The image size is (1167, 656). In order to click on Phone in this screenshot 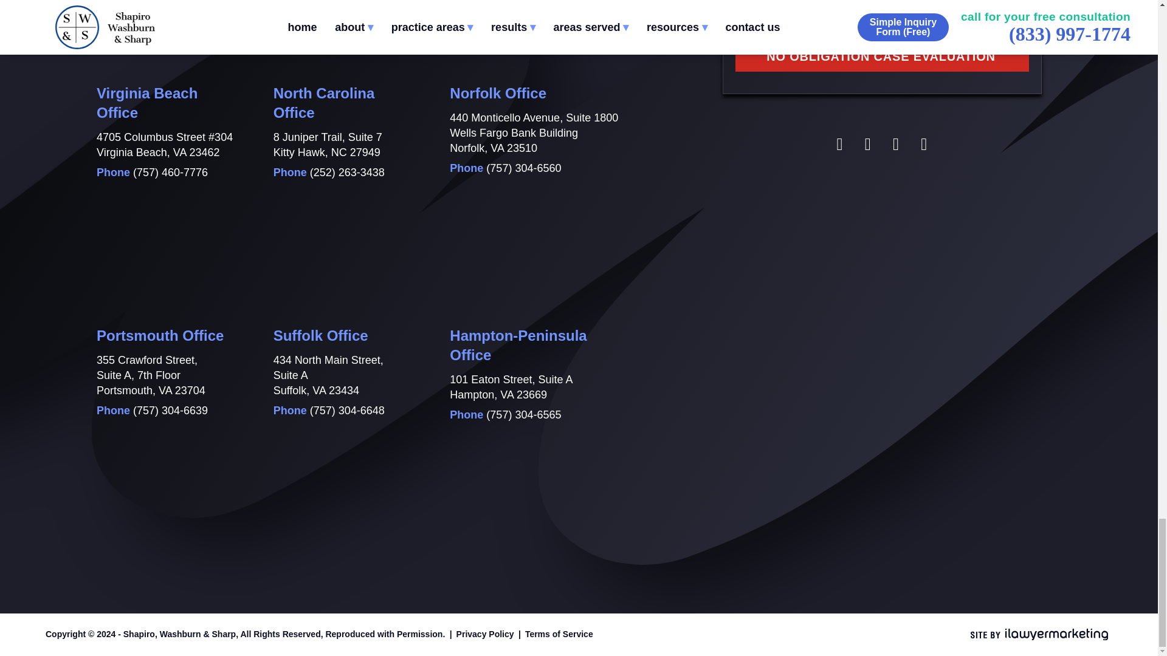, I will do `click(524, 168)`.